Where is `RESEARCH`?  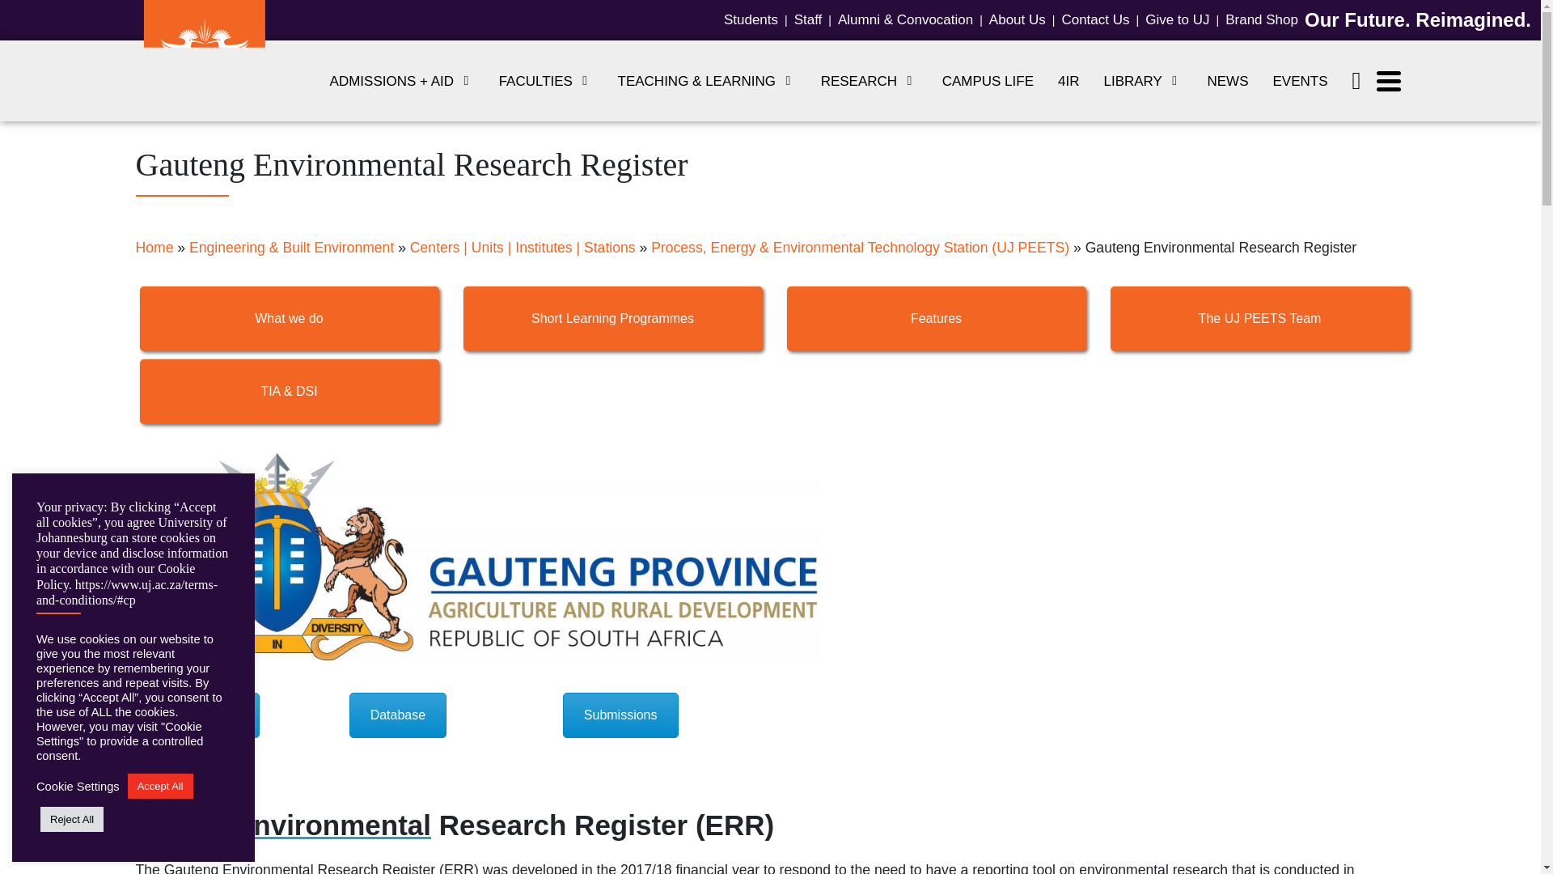 RESEARCH is located at coordinates (870, 81).